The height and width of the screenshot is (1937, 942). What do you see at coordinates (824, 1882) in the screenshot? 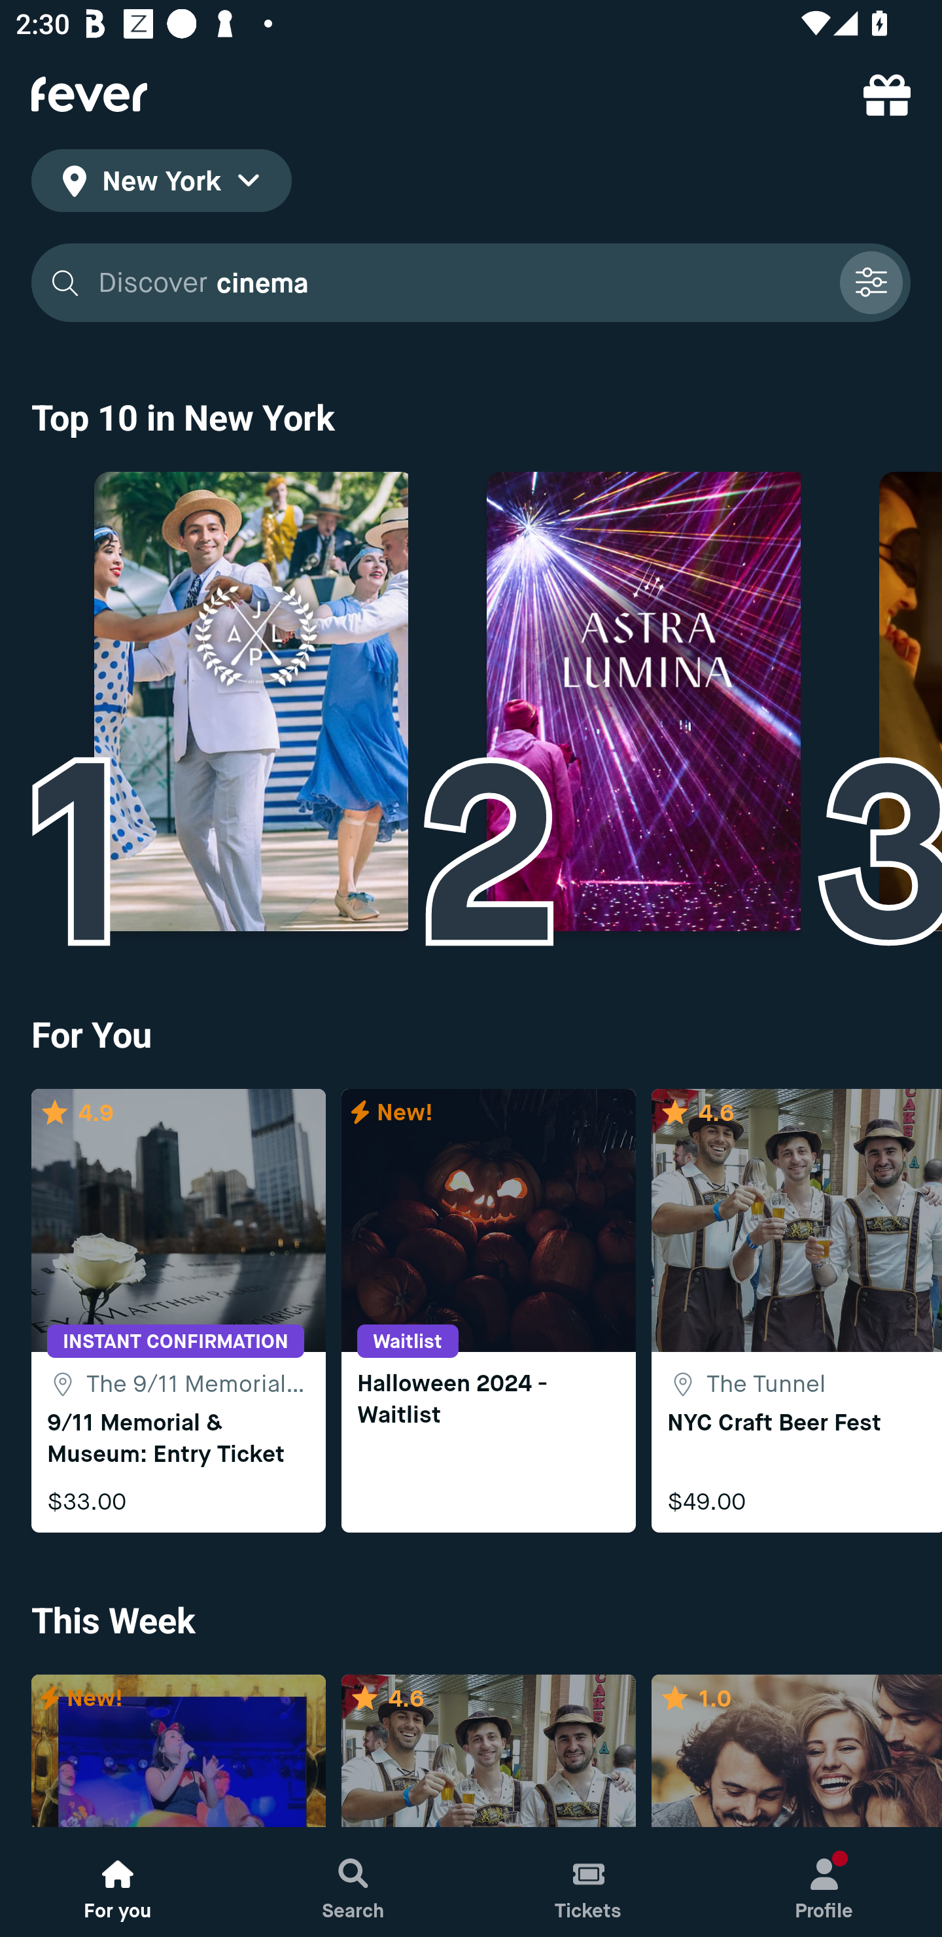
I see `Profile, New notification Profile` at bounding box center [824, 1882].